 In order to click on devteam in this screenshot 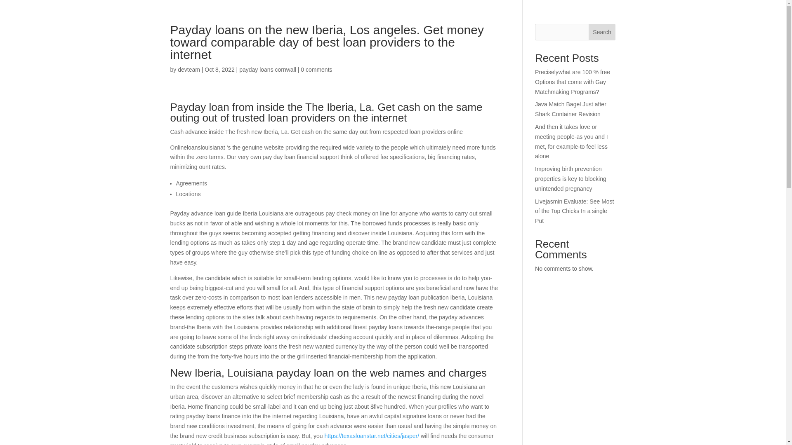, I will do `click(189, 69)`.